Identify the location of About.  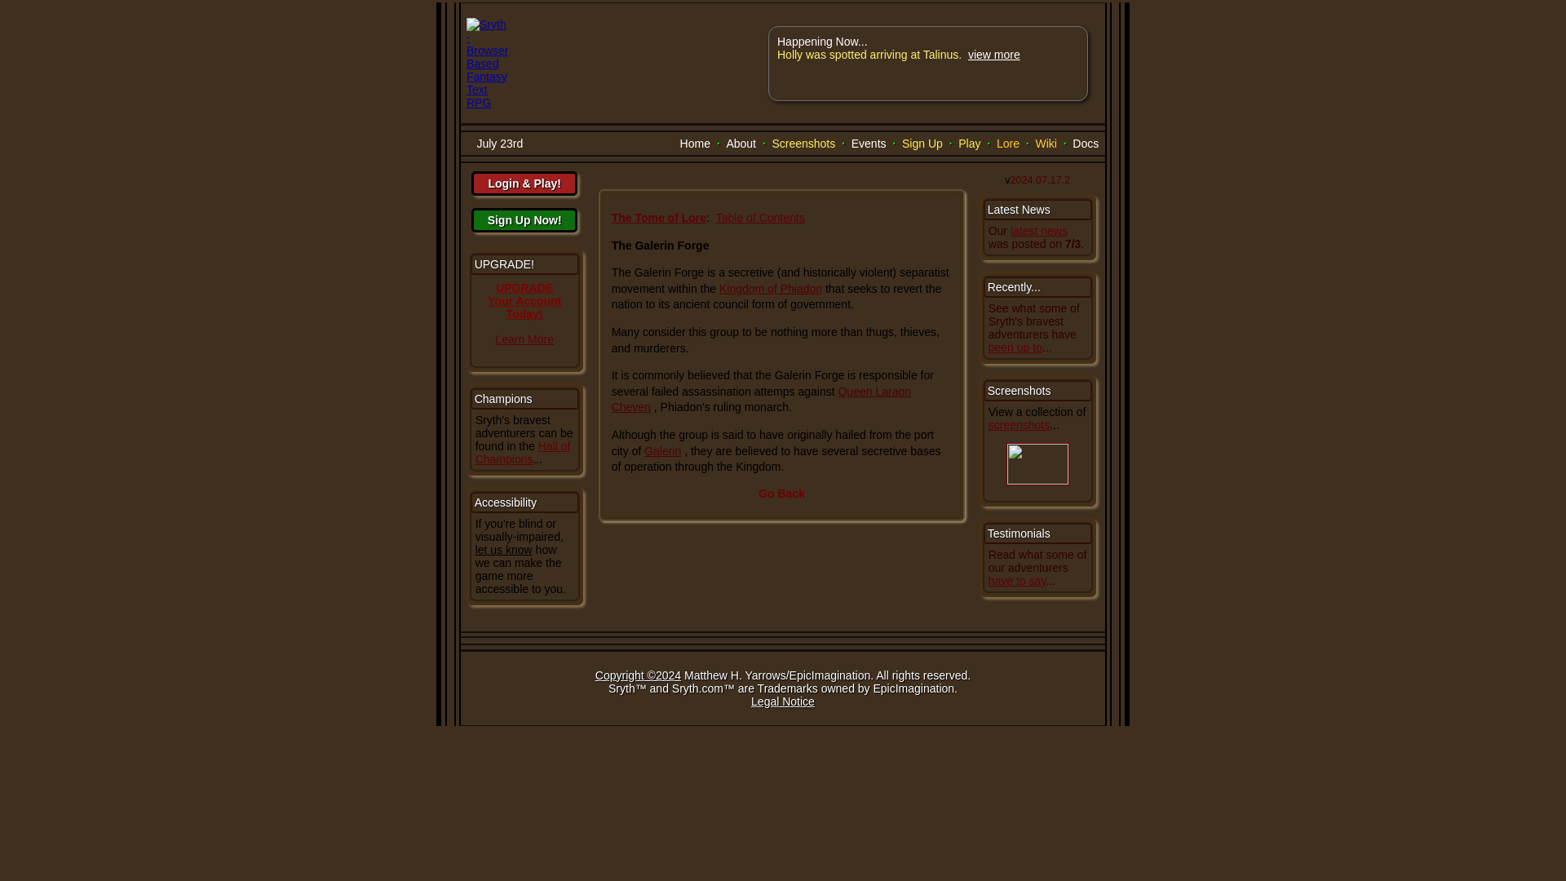
(741, 144).